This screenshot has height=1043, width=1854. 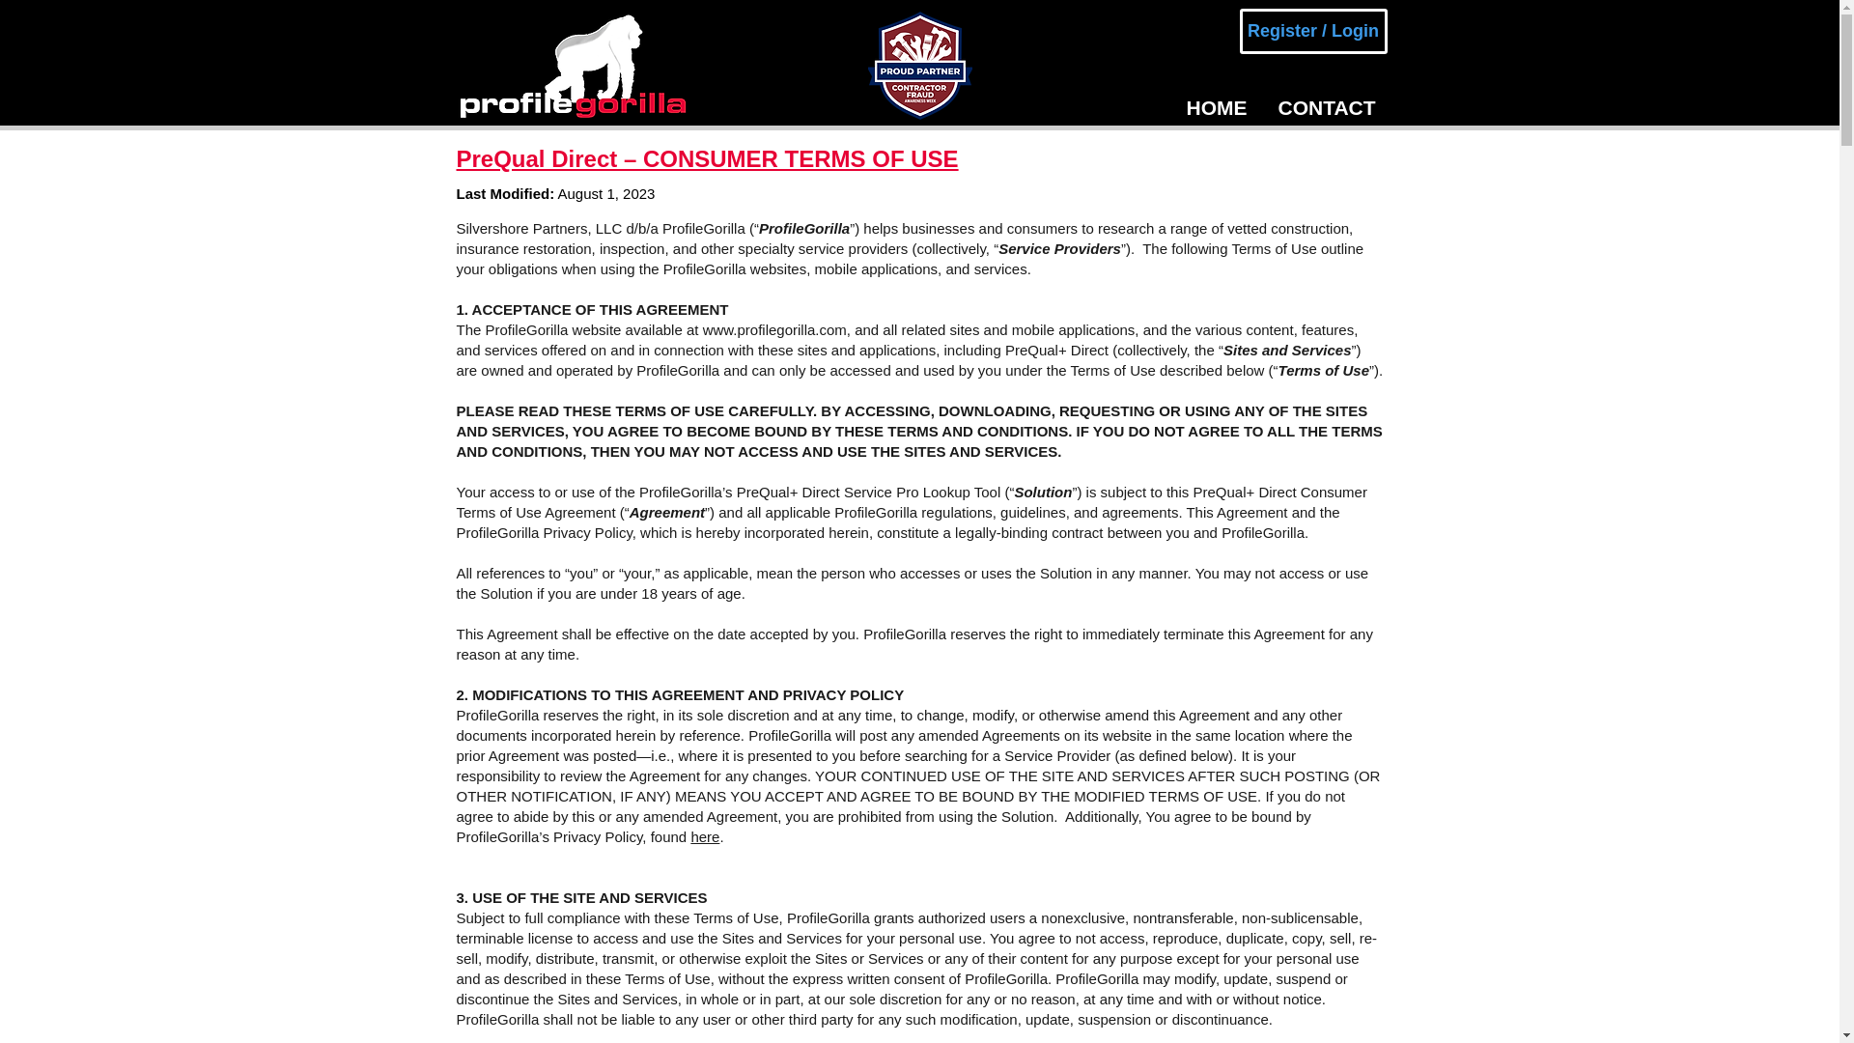 I want to click on www.profilegorilla.com, so click(x=774, y=328).